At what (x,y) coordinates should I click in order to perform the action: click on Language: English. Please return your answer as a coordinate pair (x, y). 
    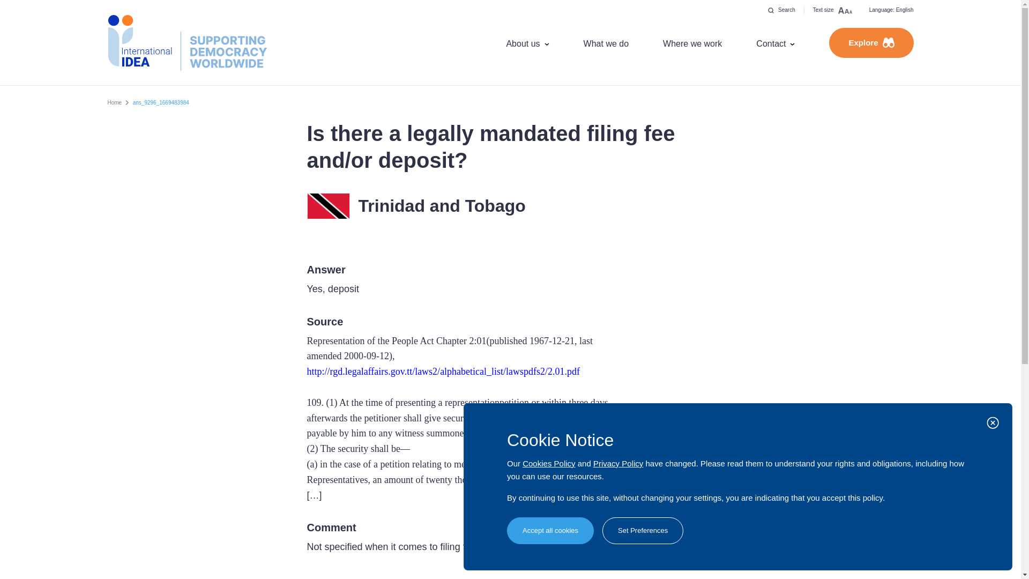
    Looking at the image, I should click on (891, 10).